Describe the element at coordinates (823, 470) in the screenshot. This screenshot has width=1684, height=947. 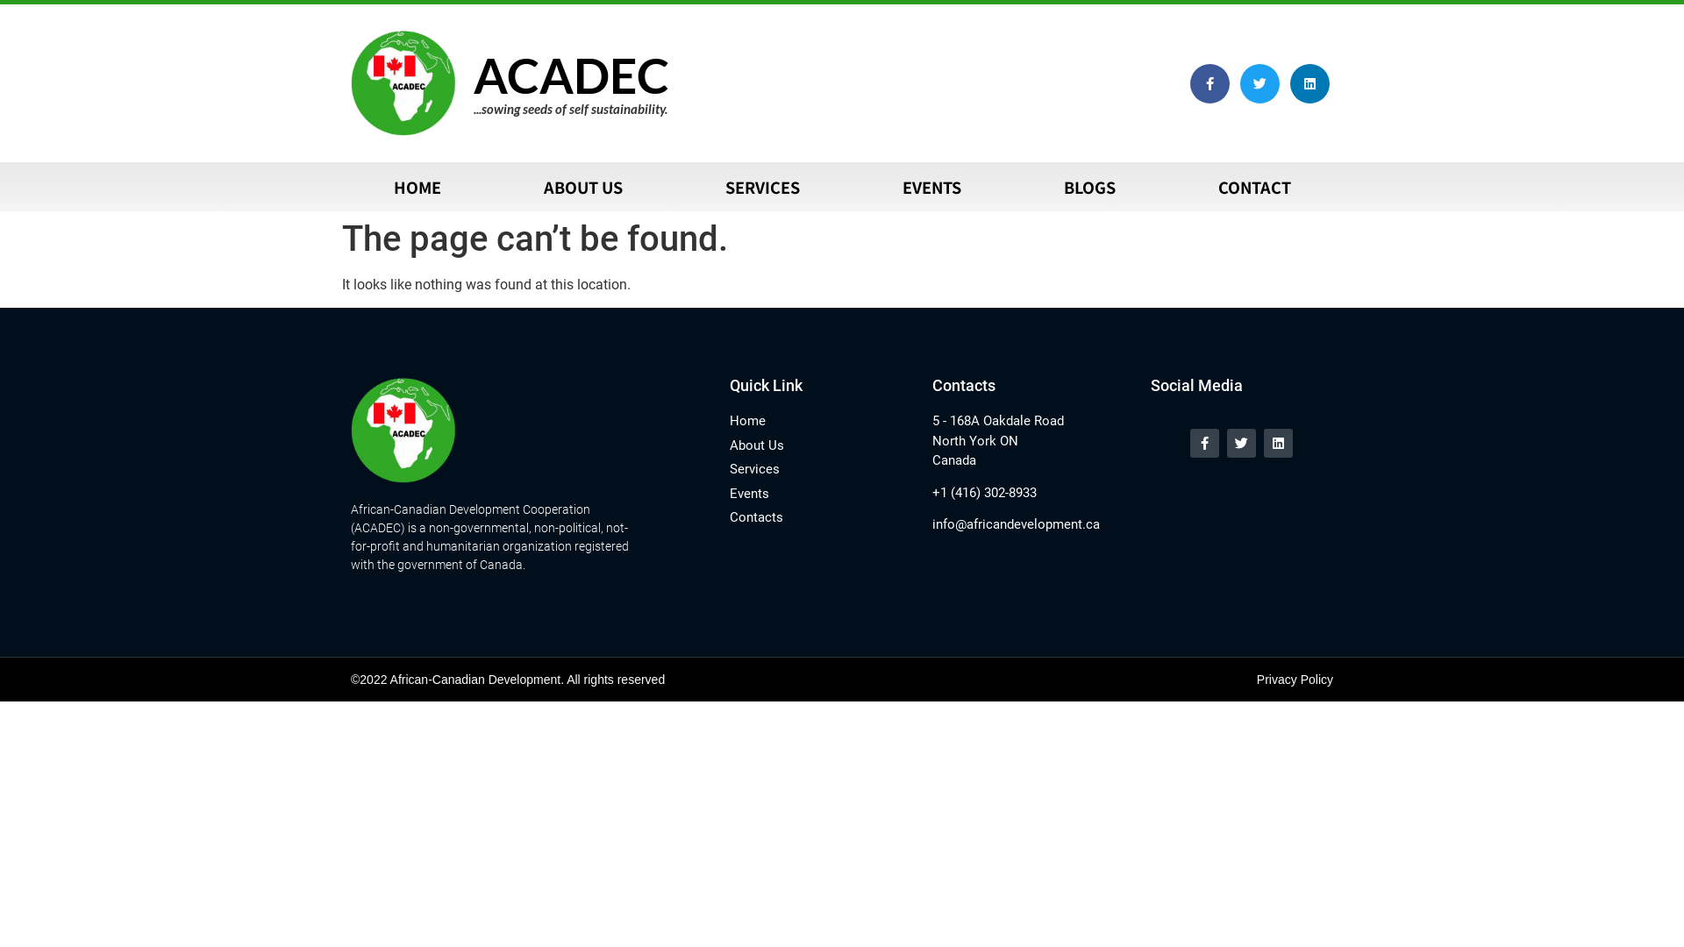
I see `Services` at that location.